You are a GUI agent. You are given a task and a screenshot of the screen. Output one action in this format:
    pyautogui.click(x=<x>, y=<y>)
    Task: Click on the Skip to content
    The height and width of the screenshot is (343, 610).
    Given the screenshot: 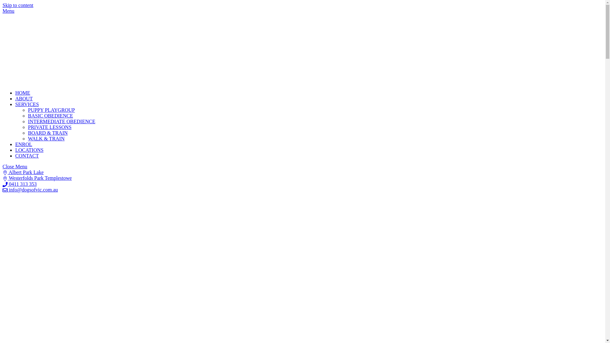 What is the action you would take?
    pyautogui.click(x=18, y=5)
    